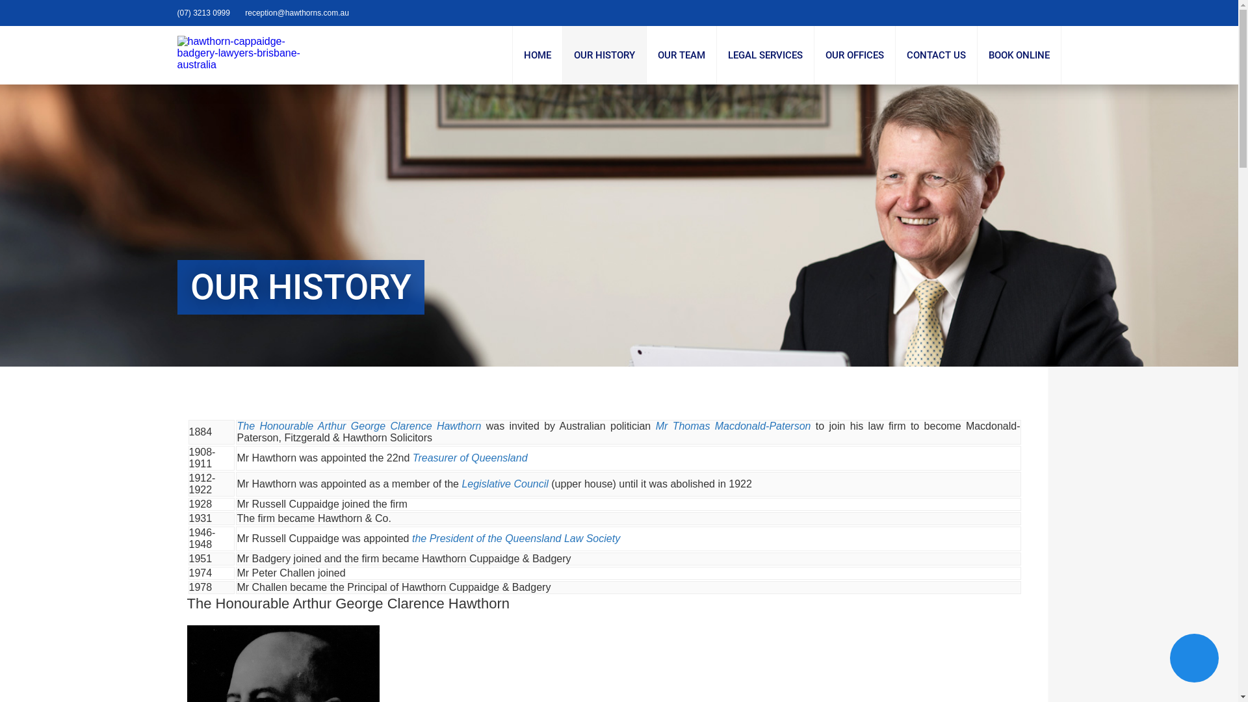 The width and height of the screenshot is (1248, 702). I want to click on reception@hawthorns.com.au, so click(297, 13).